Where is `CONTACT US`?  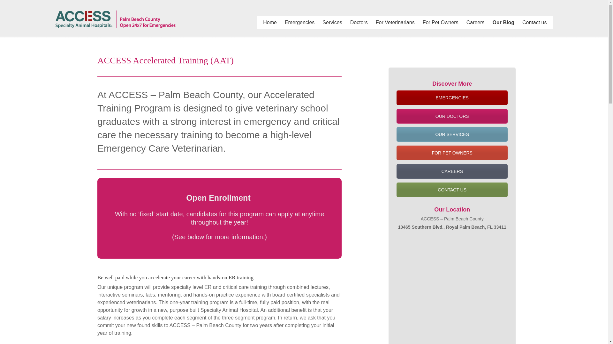 CONTACT US is located at coordinates (452, 190).